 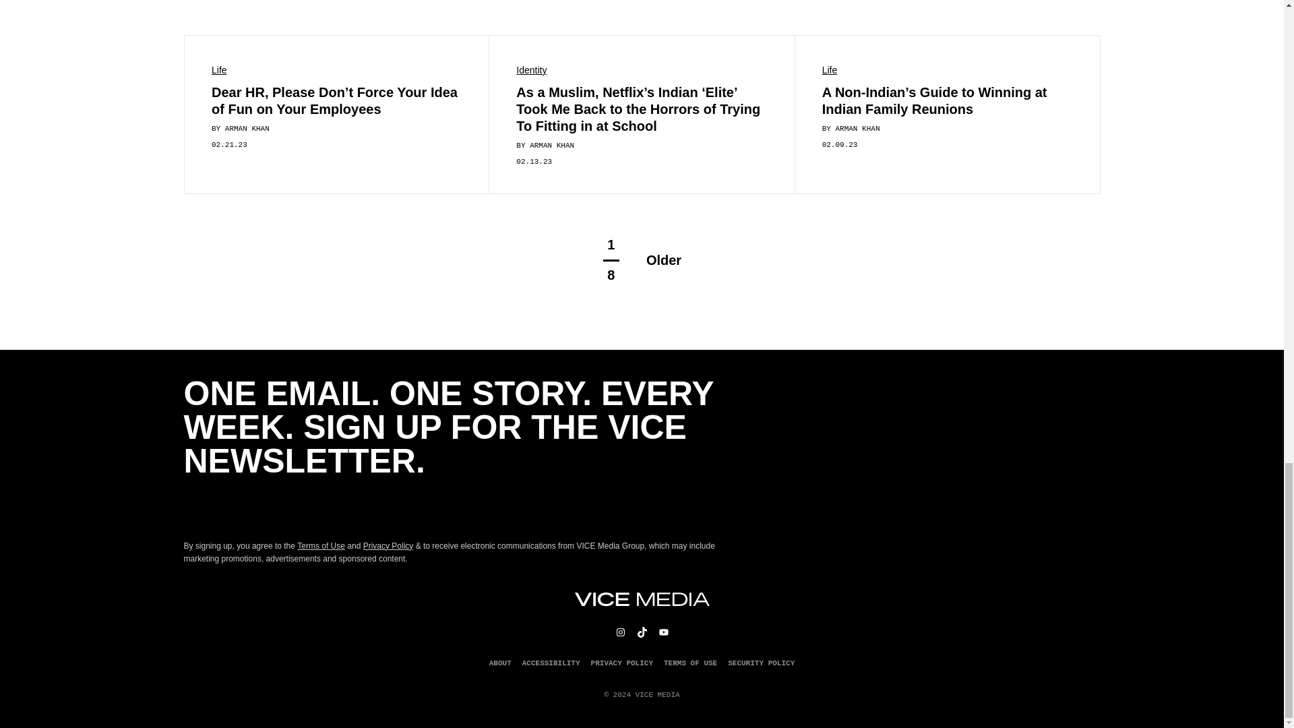 What do you see at coordinates (857, 128) in the screenshot?
I see `Posts by Arman Khan` at bounding box center [857, 128].